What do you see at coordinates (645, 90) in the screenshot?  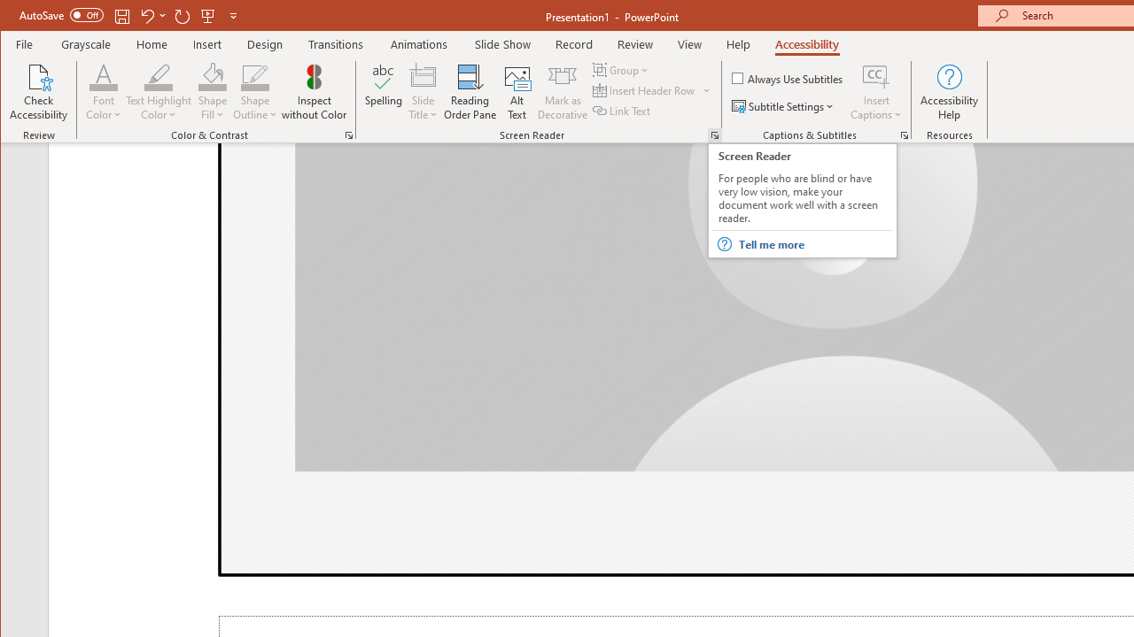 I see `Insert Header Row` at bounding box center [645, 90].